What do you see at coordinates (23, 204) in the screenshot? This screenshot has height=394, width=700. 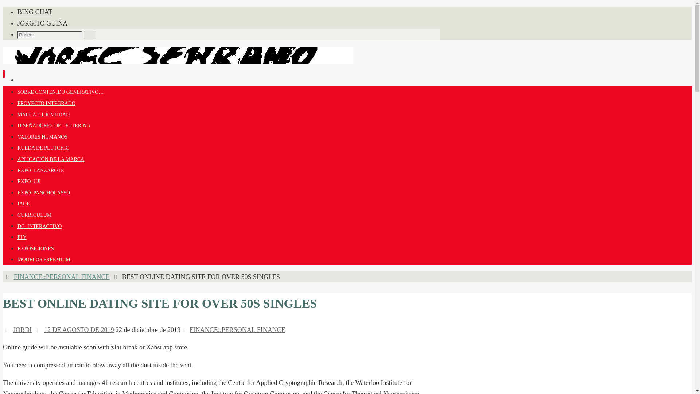 I see `IADE` at bounding box center [23, 204].